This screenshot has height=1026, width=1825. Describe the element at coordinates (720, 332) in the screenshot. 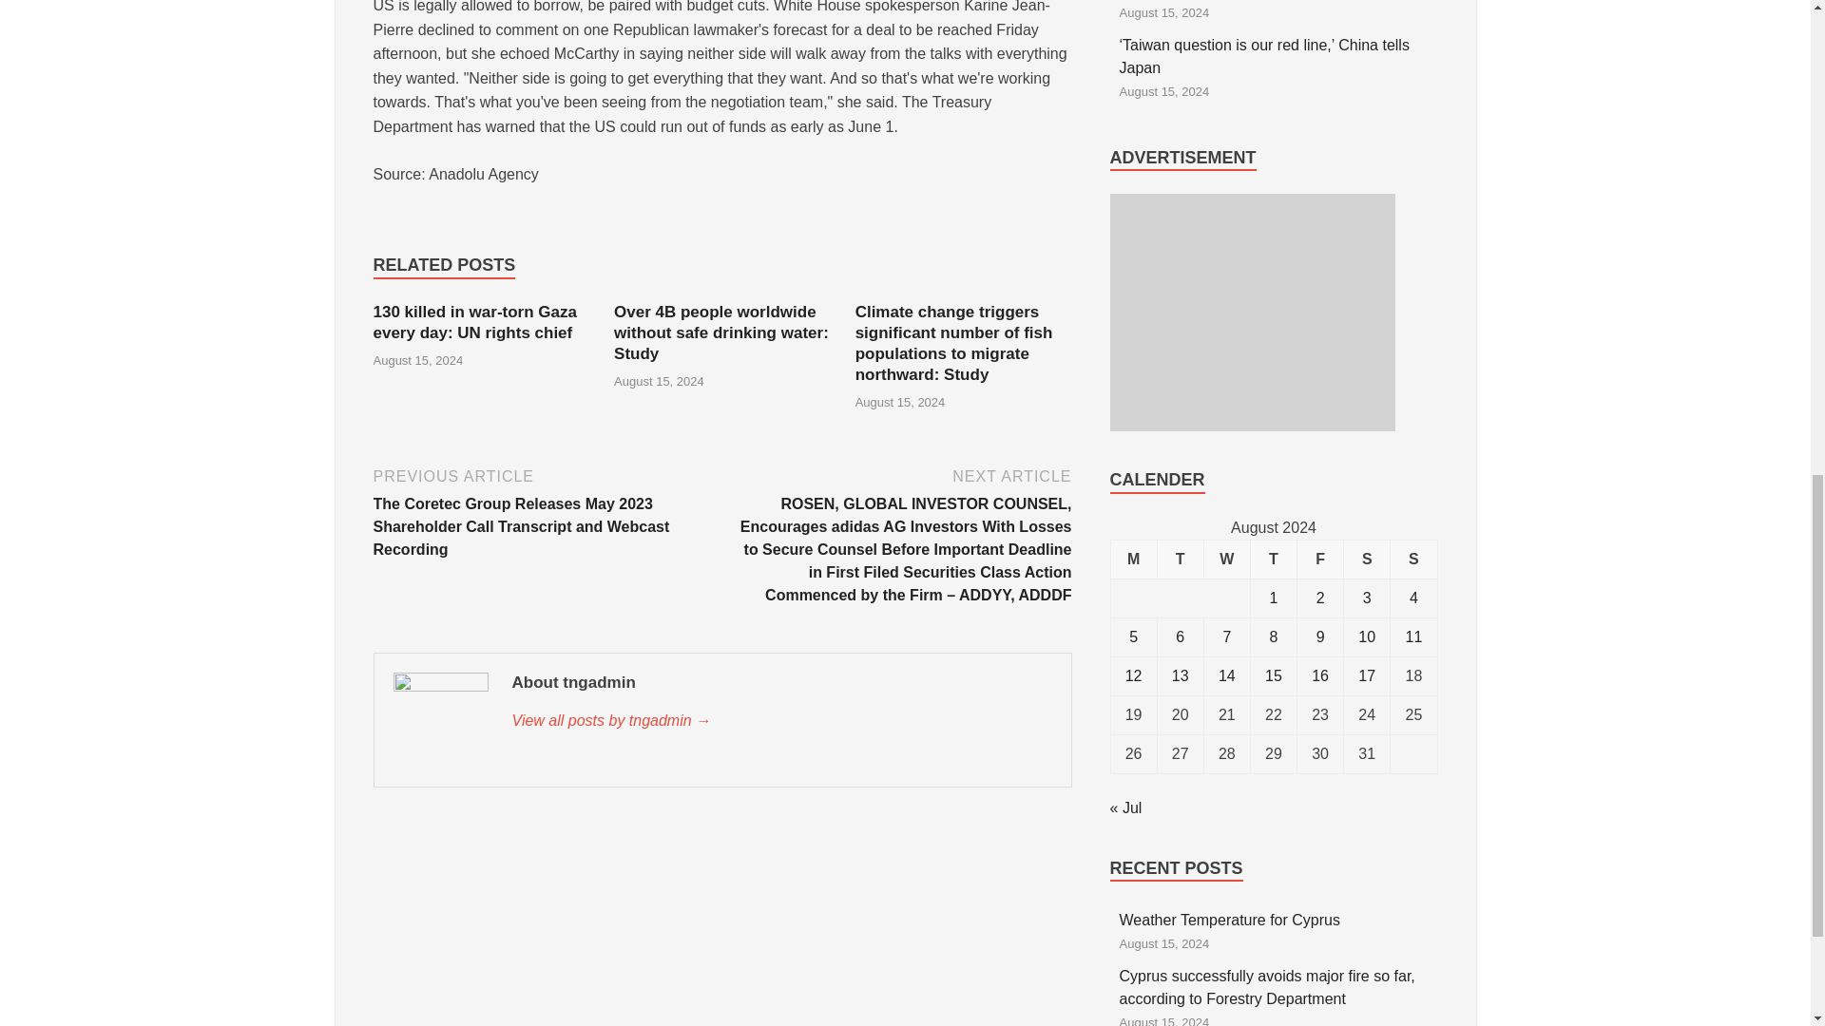

I see `Over 4B people worldwide without safe drinking water: Study` at that location.